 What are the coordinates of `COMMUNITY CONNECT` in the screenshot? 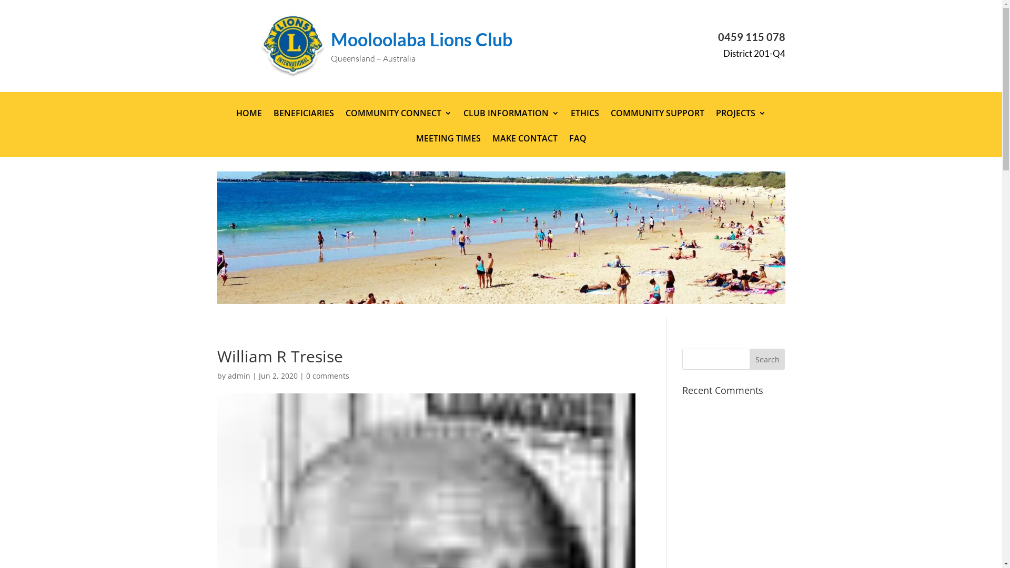 It's located at (399, 121).